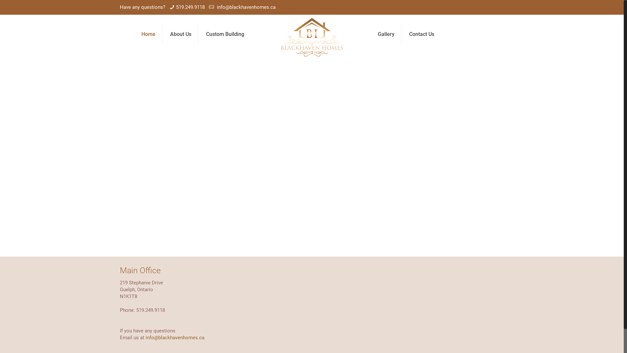  Describe the element at coordinates (246, 7) in the screenshot. I see `info@blackhavenhomes.ca` at that location.